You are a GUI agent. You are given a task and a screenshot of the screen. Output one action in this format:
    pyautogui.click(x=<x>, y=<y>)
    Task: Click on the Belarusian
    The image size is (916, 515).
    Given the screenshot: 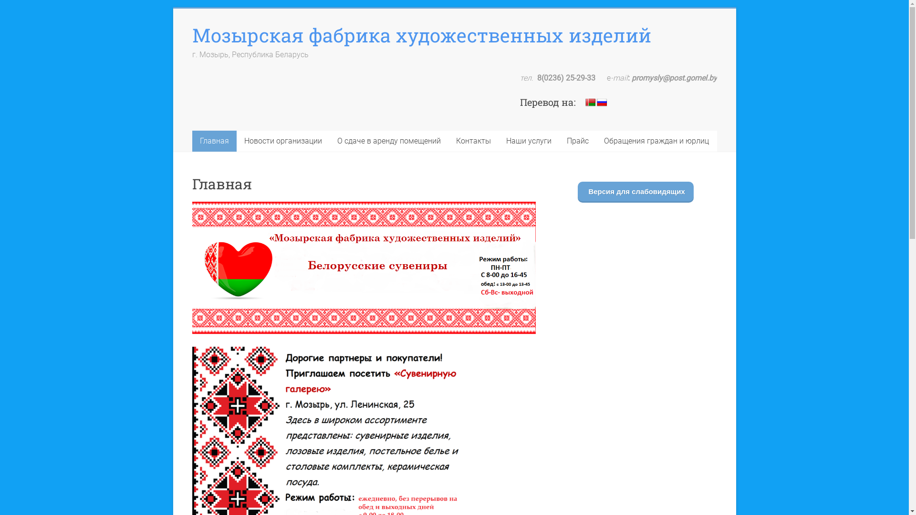 What is the action you would take?
    pyautogui.click(x=591, y=103)
    